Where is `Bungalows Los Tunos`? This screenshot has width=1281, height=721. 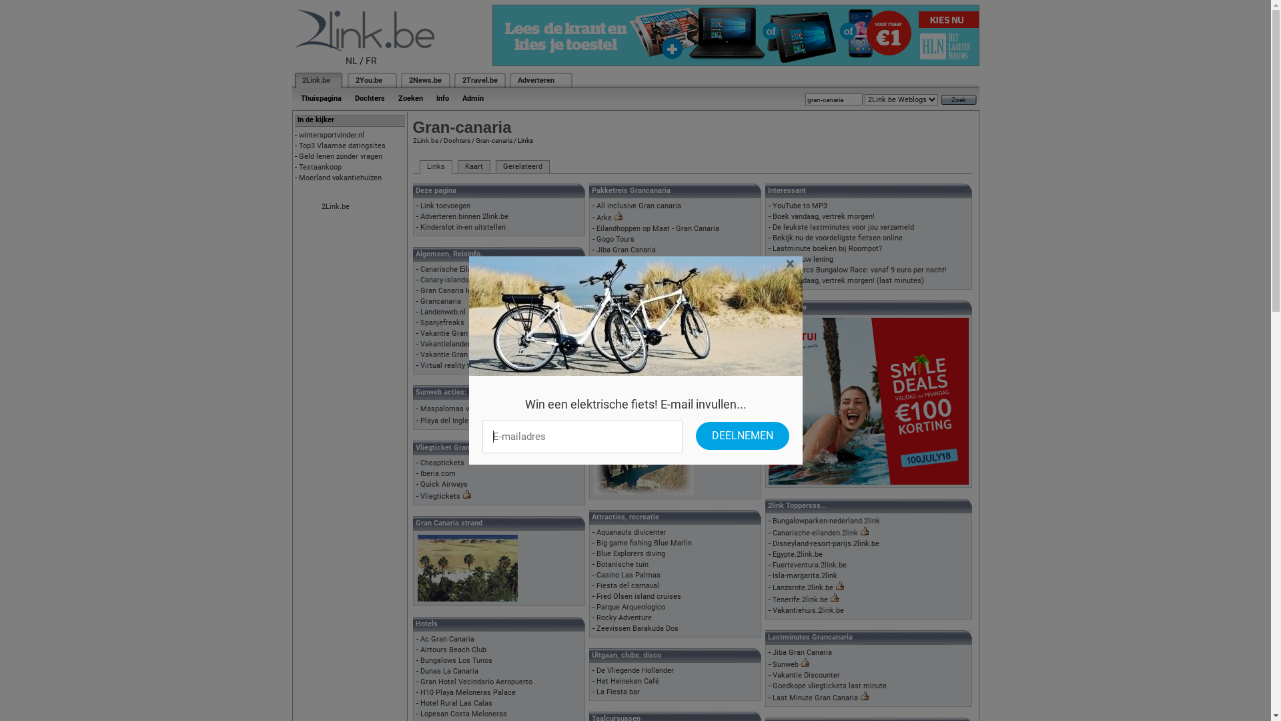
Bungalows Los Tunos is located at coordinates (456, 661).